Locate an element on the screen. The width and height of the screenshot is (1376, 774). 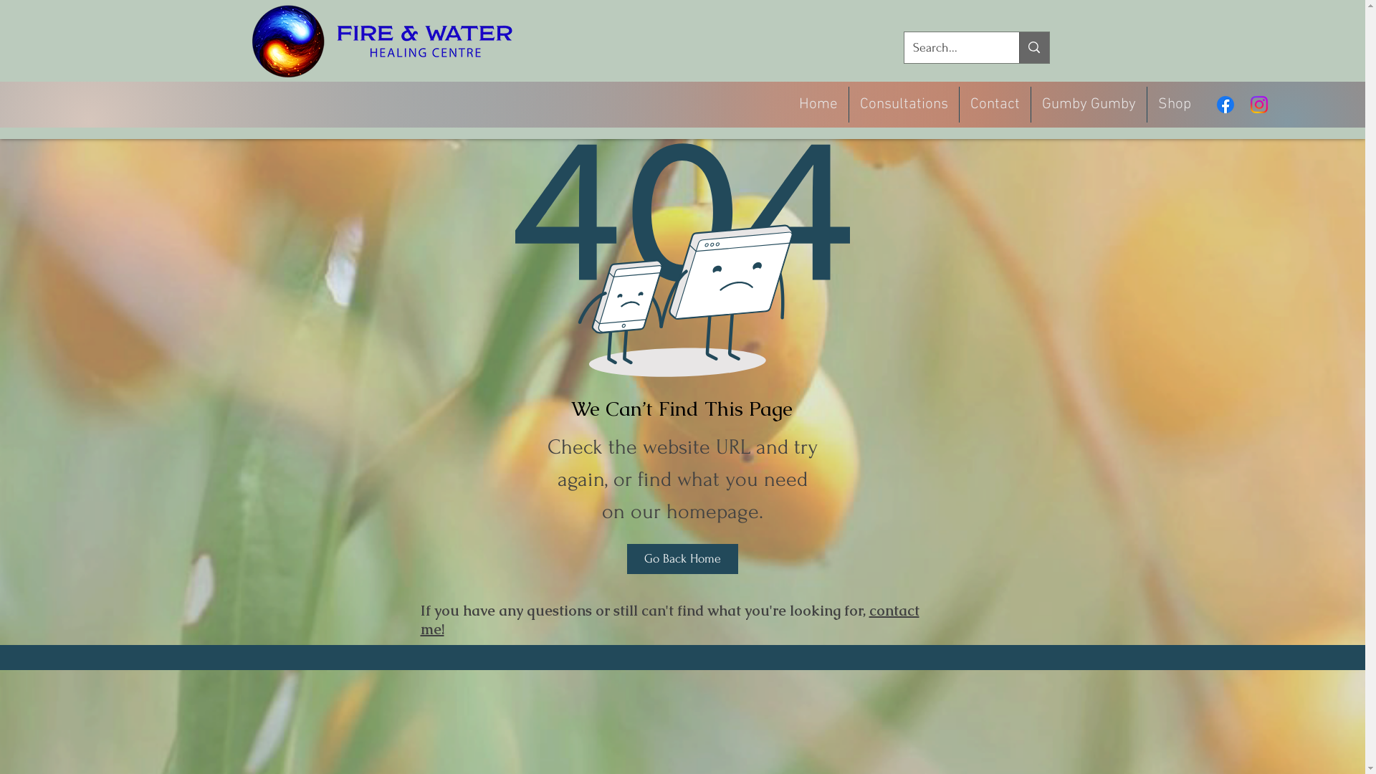
contact me! is located at coordinates (669, 620).